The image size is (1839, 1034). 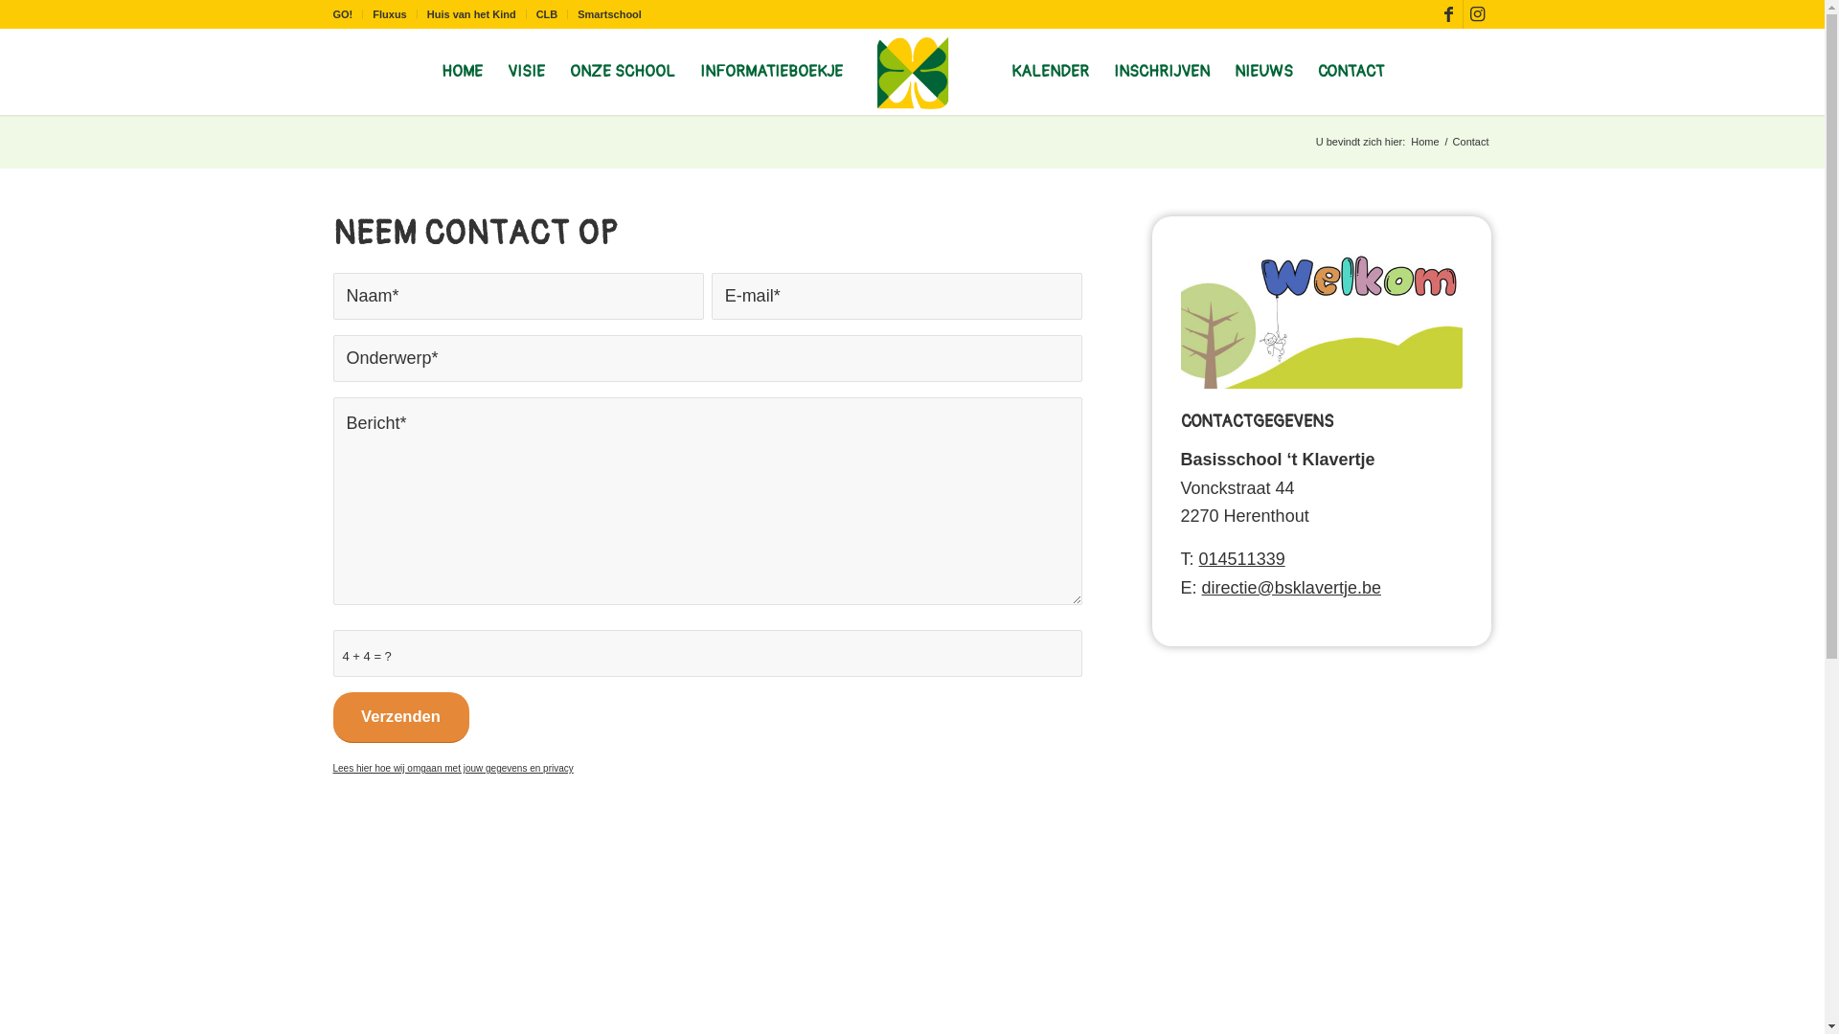 I want to click on Facebook, so click(x=1448, y=14).